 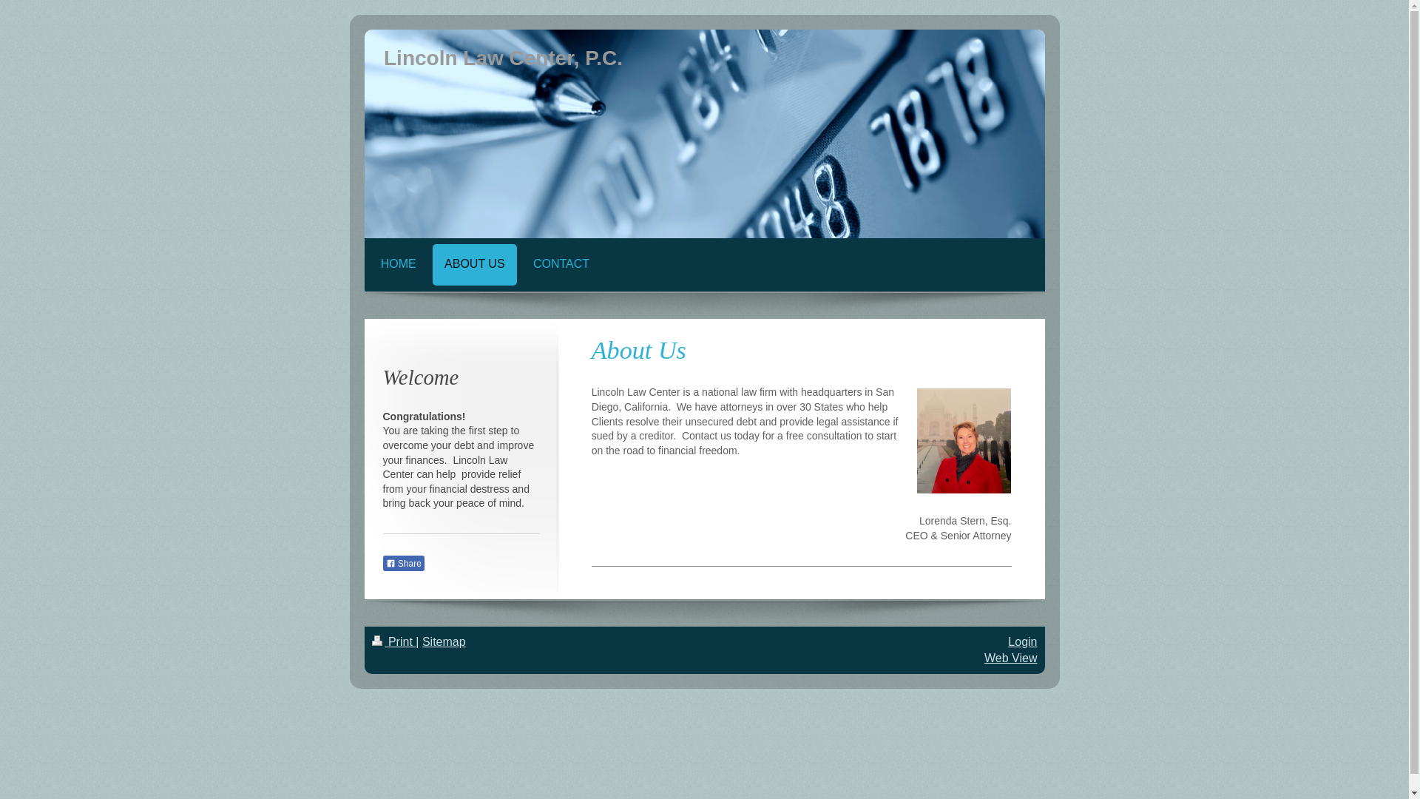 I want to click on Login, so click(x=1022, y=642).